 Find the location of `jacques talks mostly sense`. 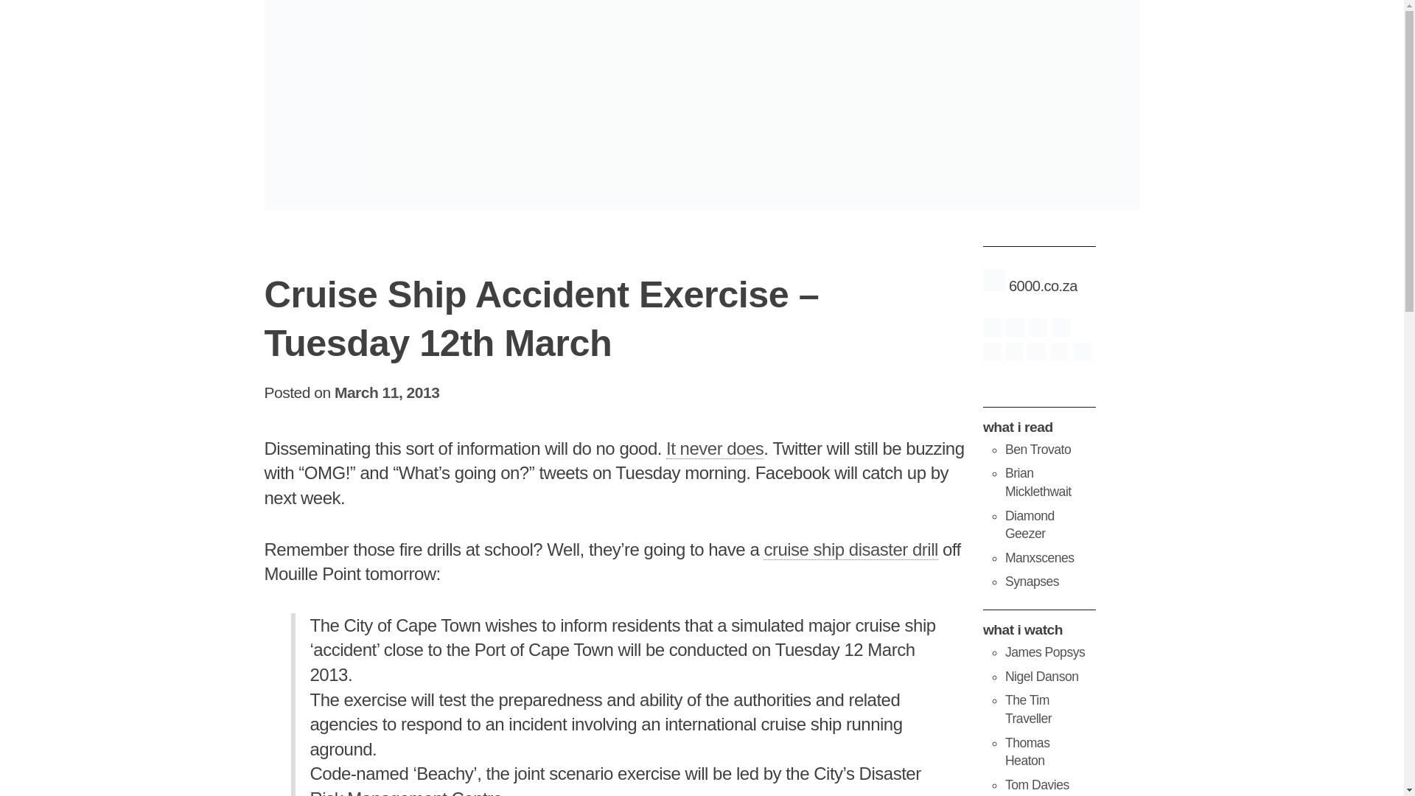

jacques talks mostly sense is located at coordinates (1032, 581).